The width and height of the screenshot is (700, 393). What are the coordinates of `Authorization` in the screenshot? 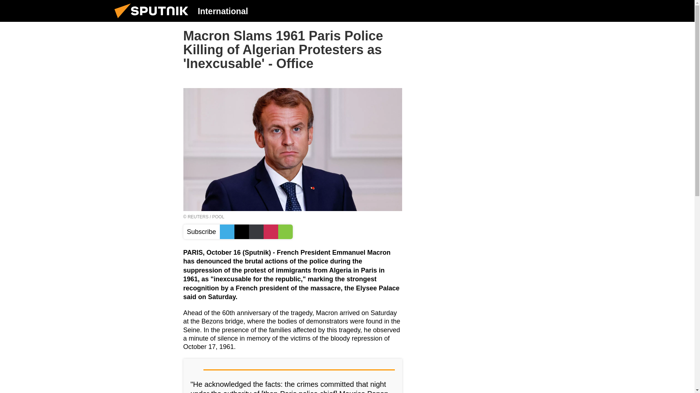 It's located at (540, 11).